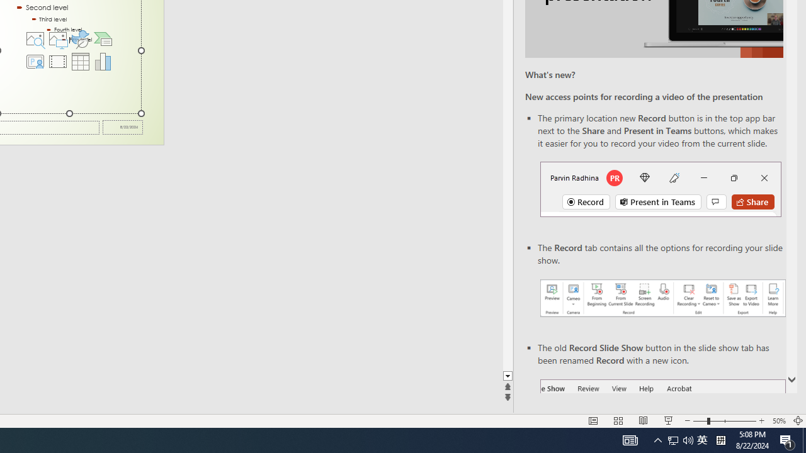  What do you see at coordinates (103, 62) in the screenshot?
I see `Insert Chart` at bounding box center [103, 62].